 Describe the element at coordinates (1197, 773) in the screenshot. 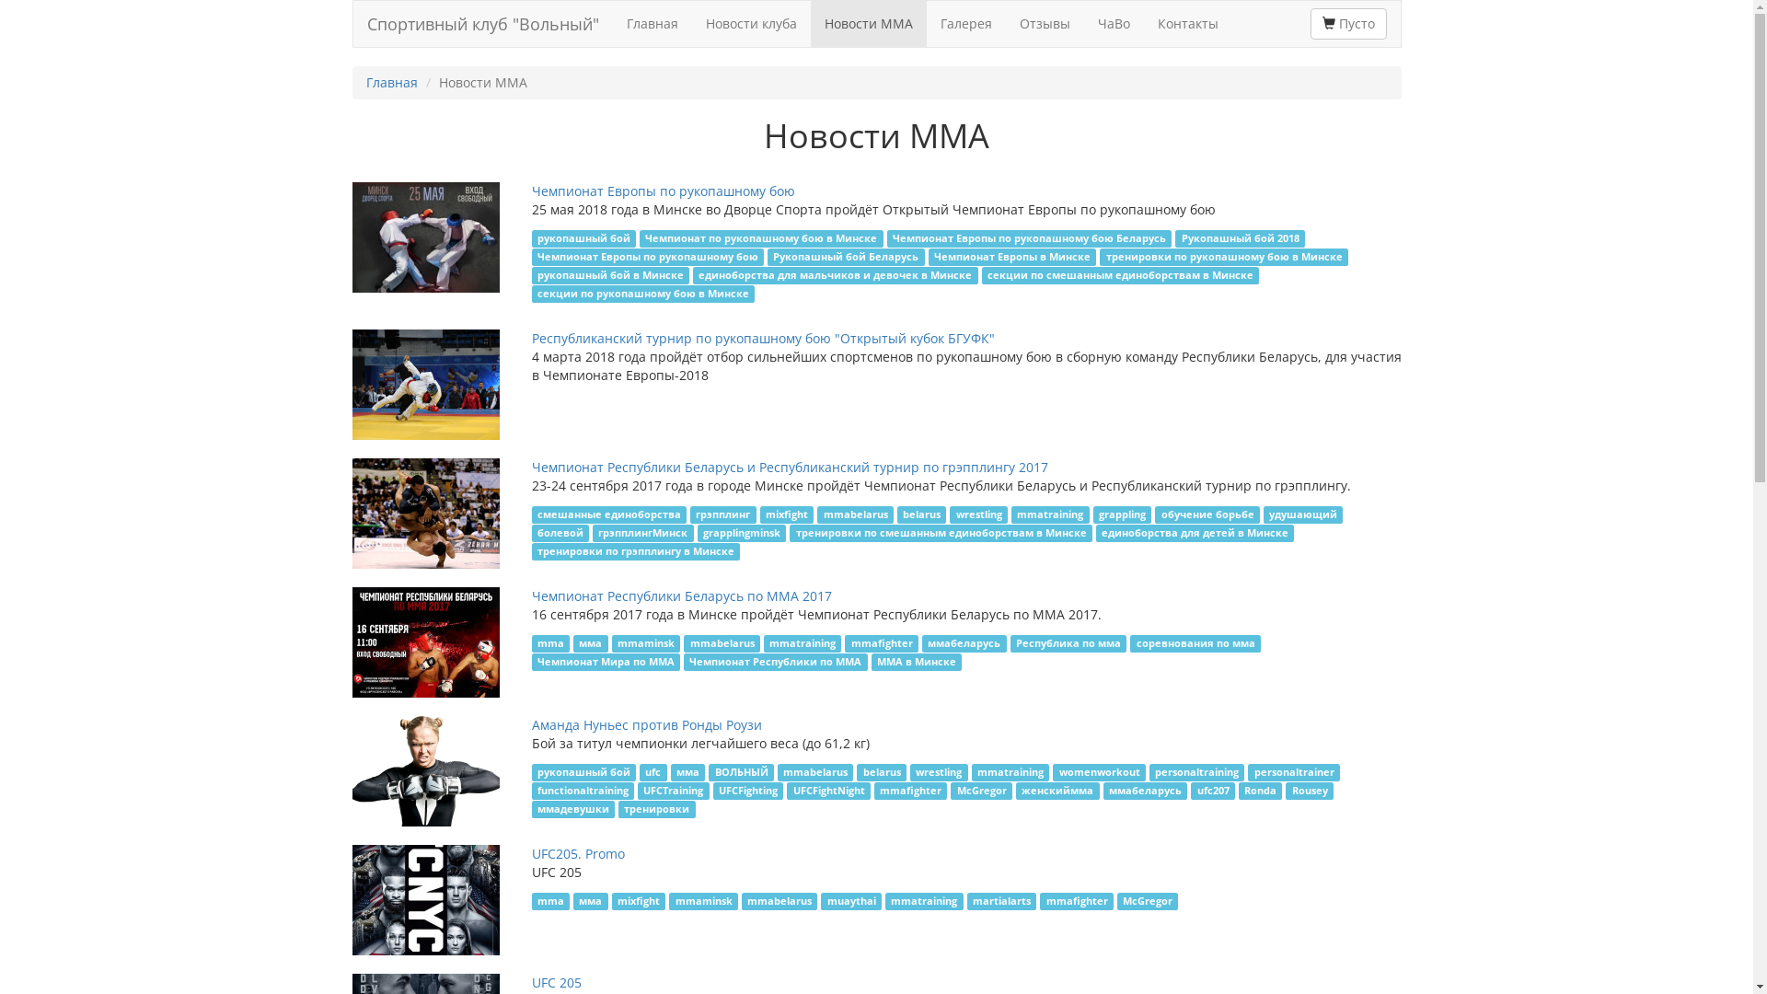

I see `personaltraining` at that location.